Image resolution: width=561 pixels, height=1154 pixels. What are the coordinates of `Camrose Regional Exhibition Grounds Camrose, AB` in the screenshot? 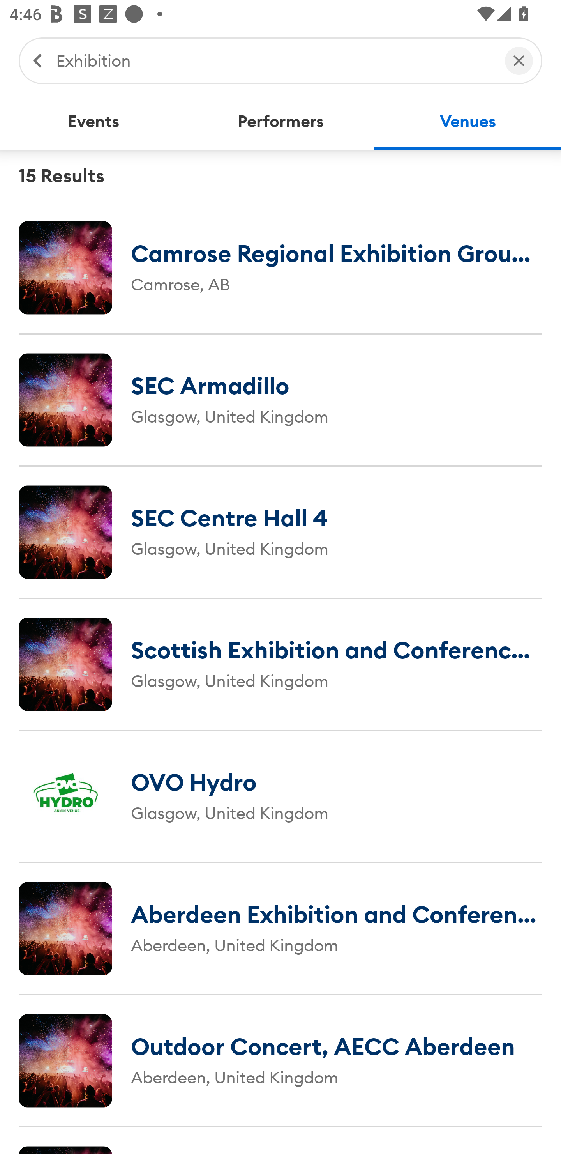 It's located at (280, 267).